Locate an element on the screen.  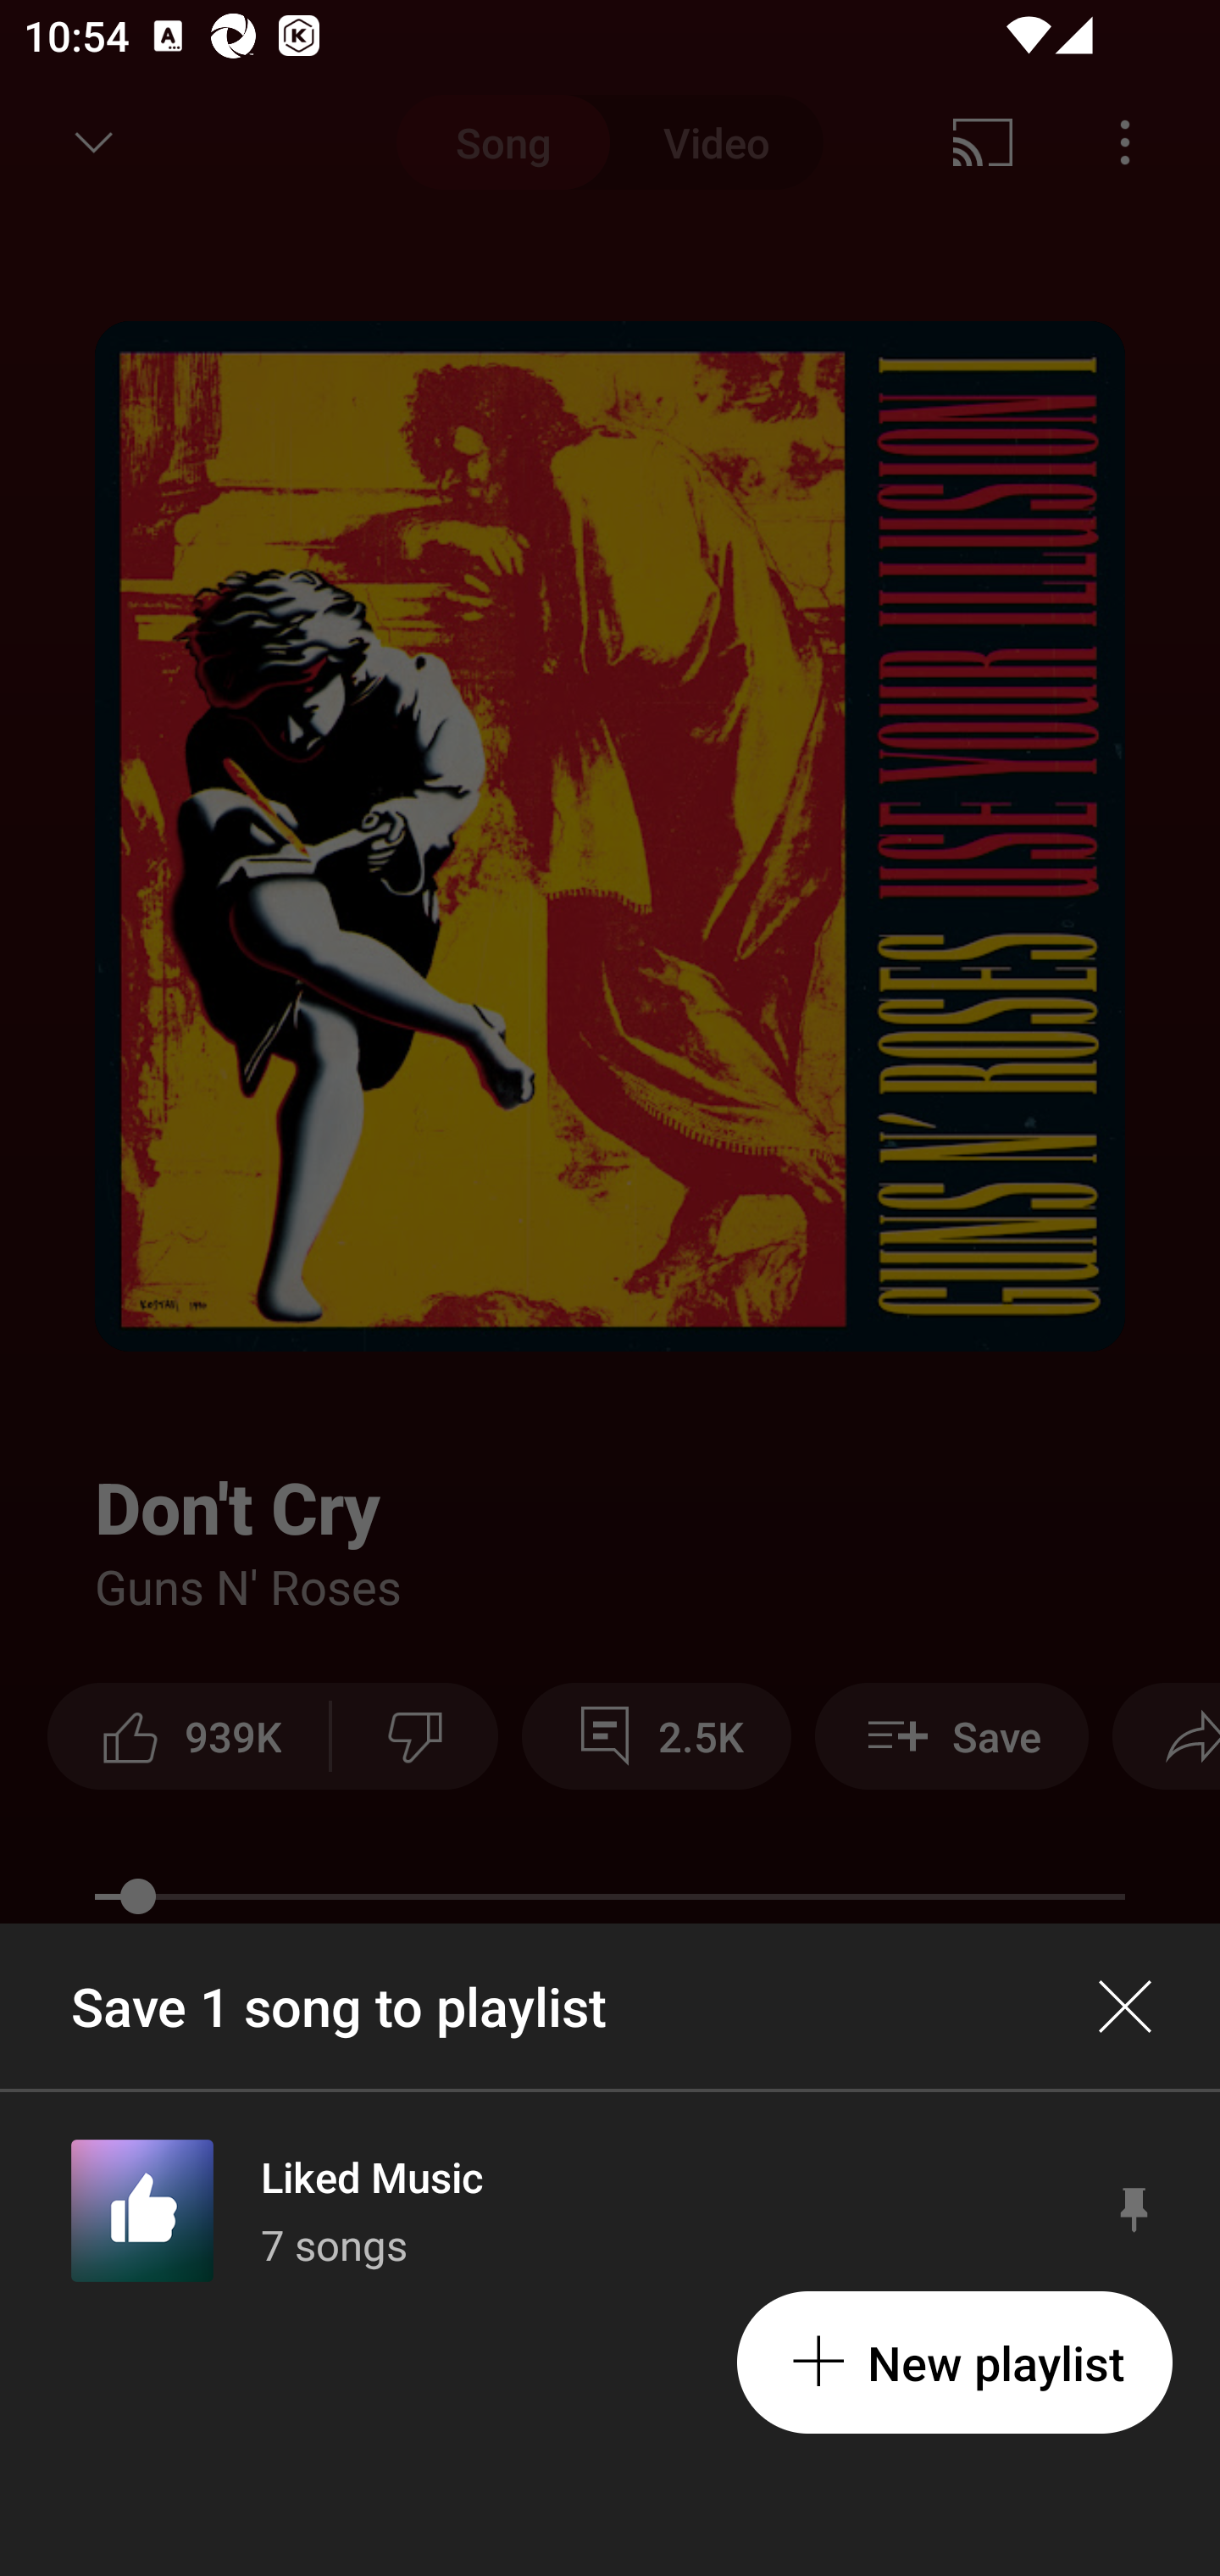
Close is located at coordinates (1125, 2007).